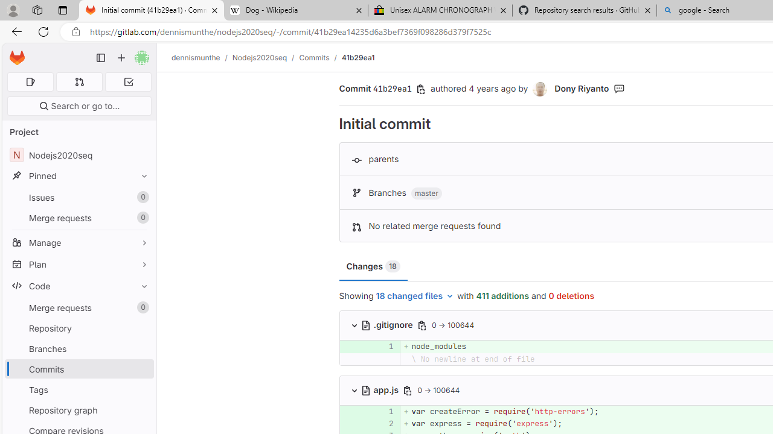  Describe the element at coordinates (383, 411) in the screenshot. I see `1` at that location.